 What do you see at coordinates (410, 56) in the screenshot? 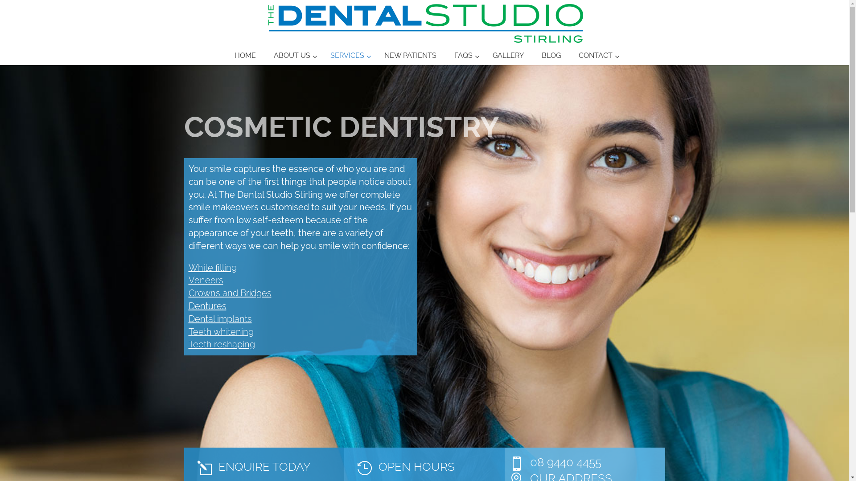
I see `NEW PATIENTS` at bounding box center [410, 56].